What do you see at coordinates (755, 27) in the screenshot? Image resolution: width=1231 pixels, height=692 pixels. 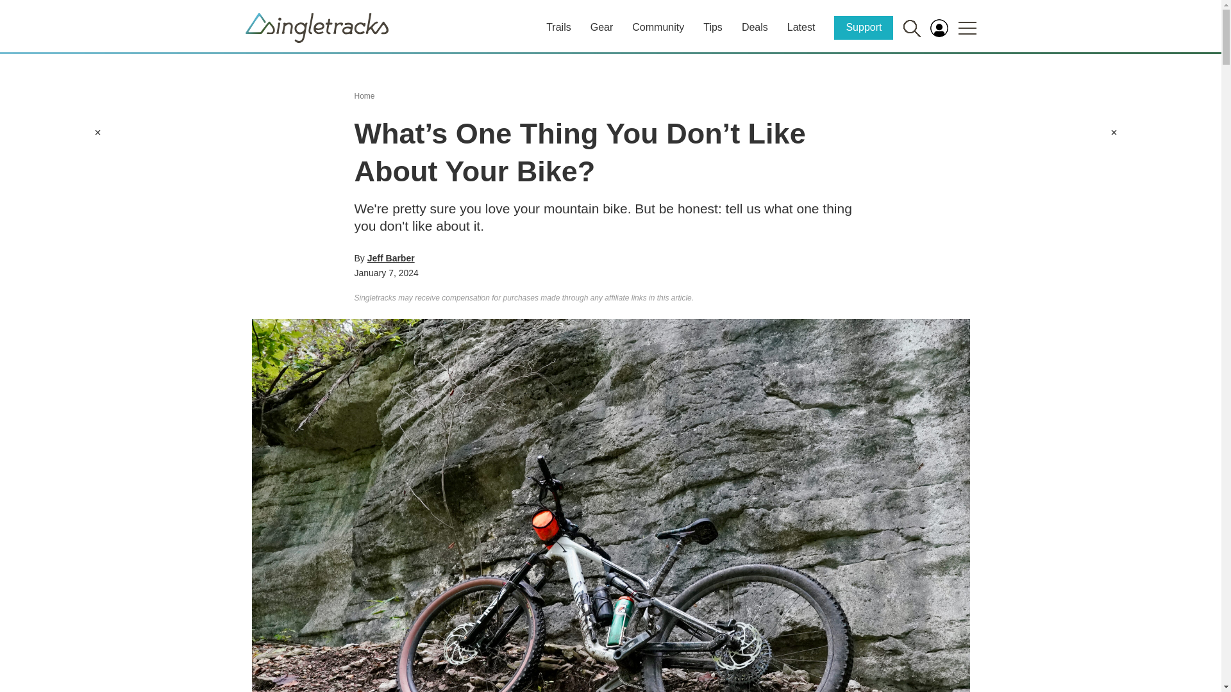 I see `Deals` at bounding box center [755, 27].